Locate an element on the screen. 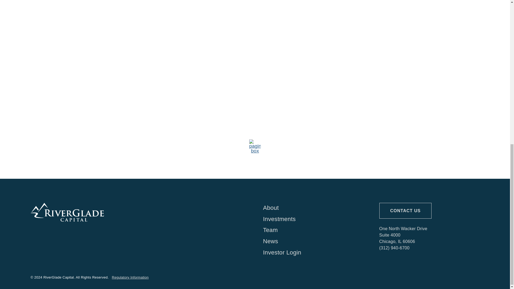 The height and width of the screenshot is (289, 514). Next is located at coordinates (395, 146).